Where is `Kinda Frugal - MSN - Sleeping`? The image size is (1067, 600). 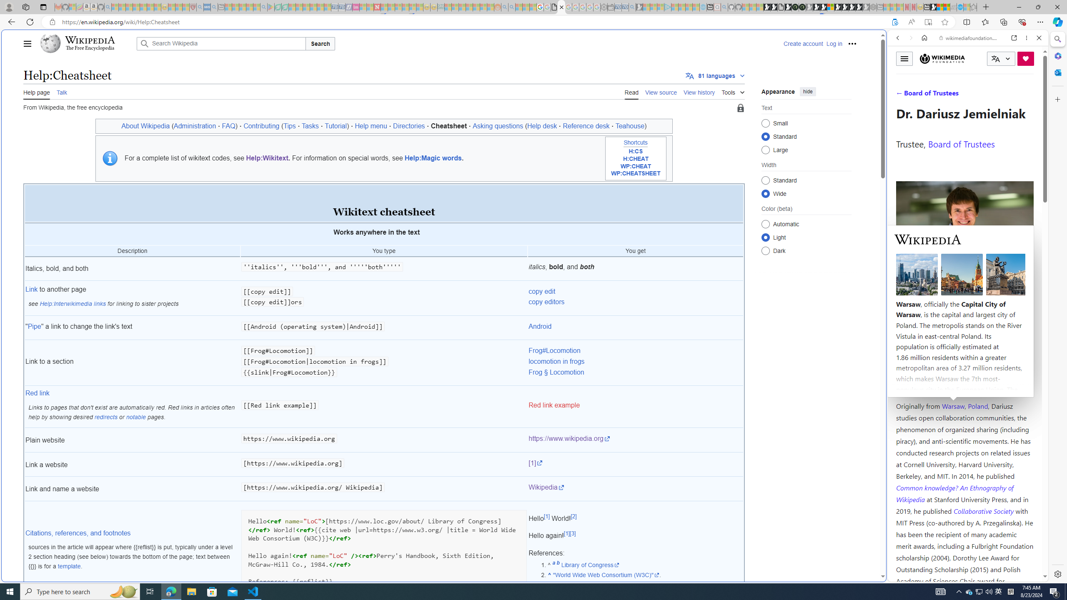 Kinda Frugal - MSN - Sleeping is located at coordinates (476, 7).